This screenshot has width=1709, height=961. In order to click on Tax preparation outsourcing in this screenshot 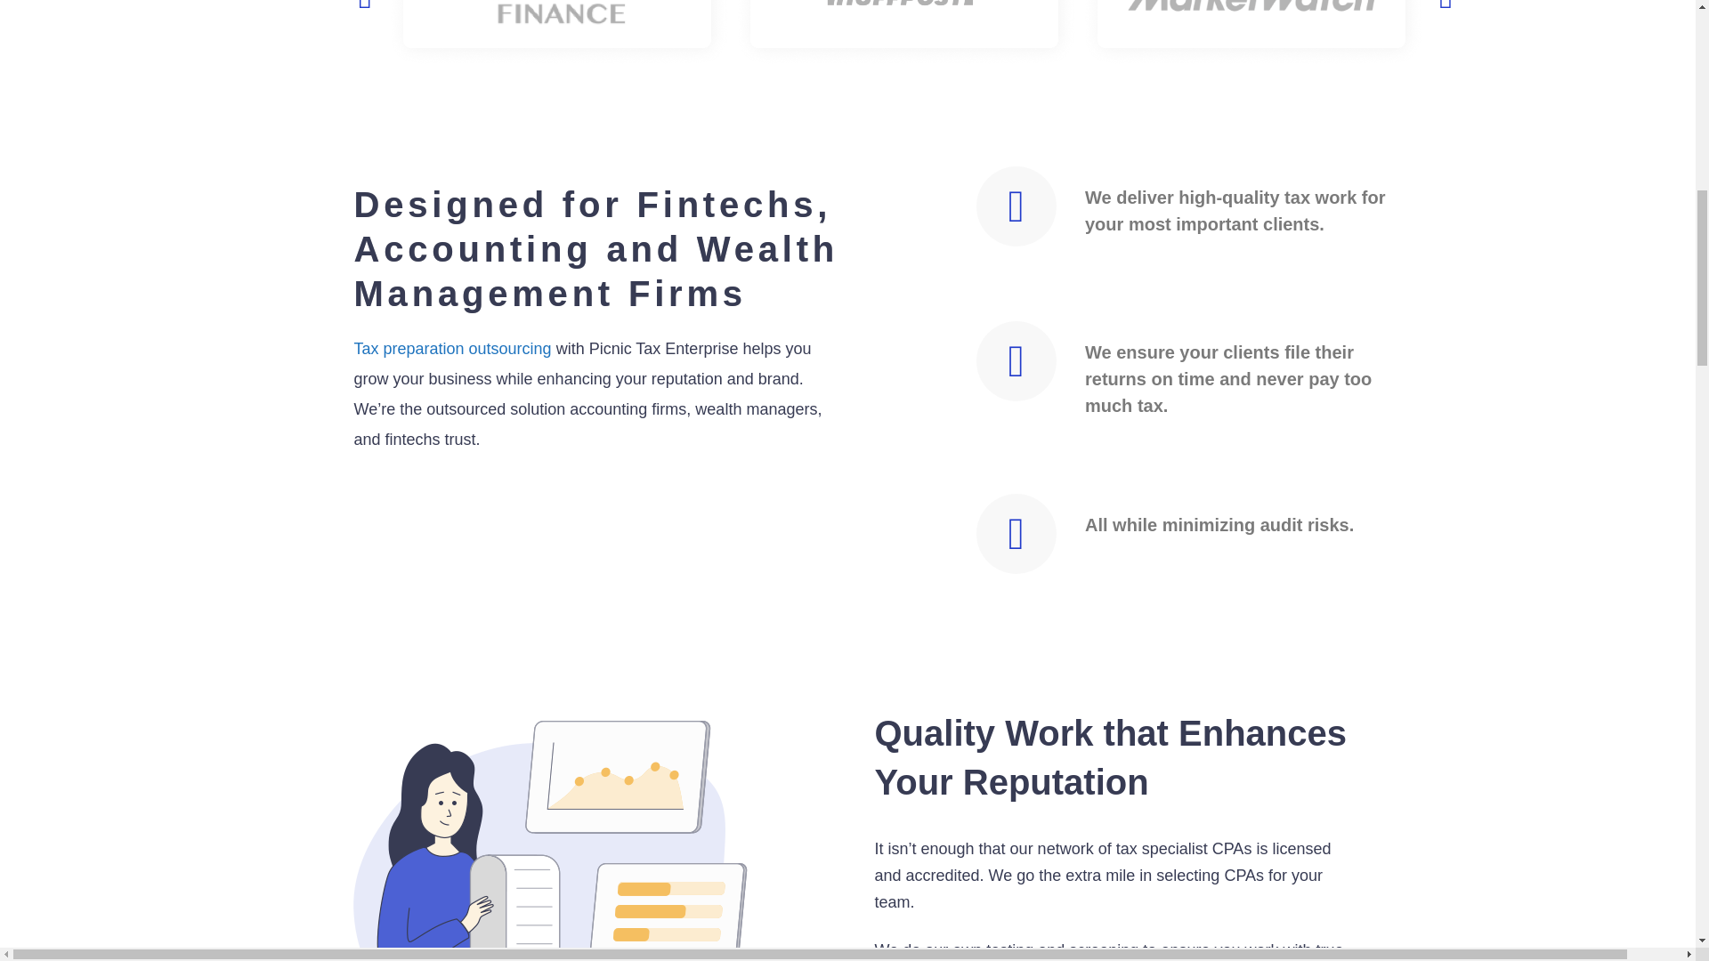, I will do `click(452, 349)`.